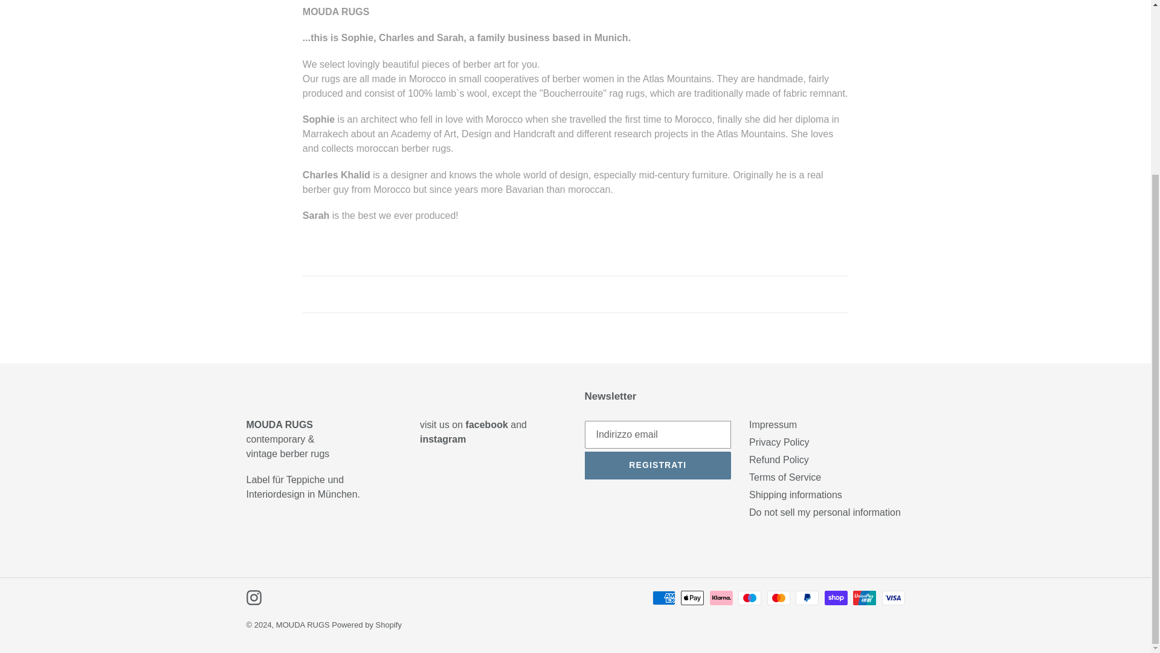  Describe the element at coordinates (658, 466) in the screenshot. I see `REGISTRATI` at that location.